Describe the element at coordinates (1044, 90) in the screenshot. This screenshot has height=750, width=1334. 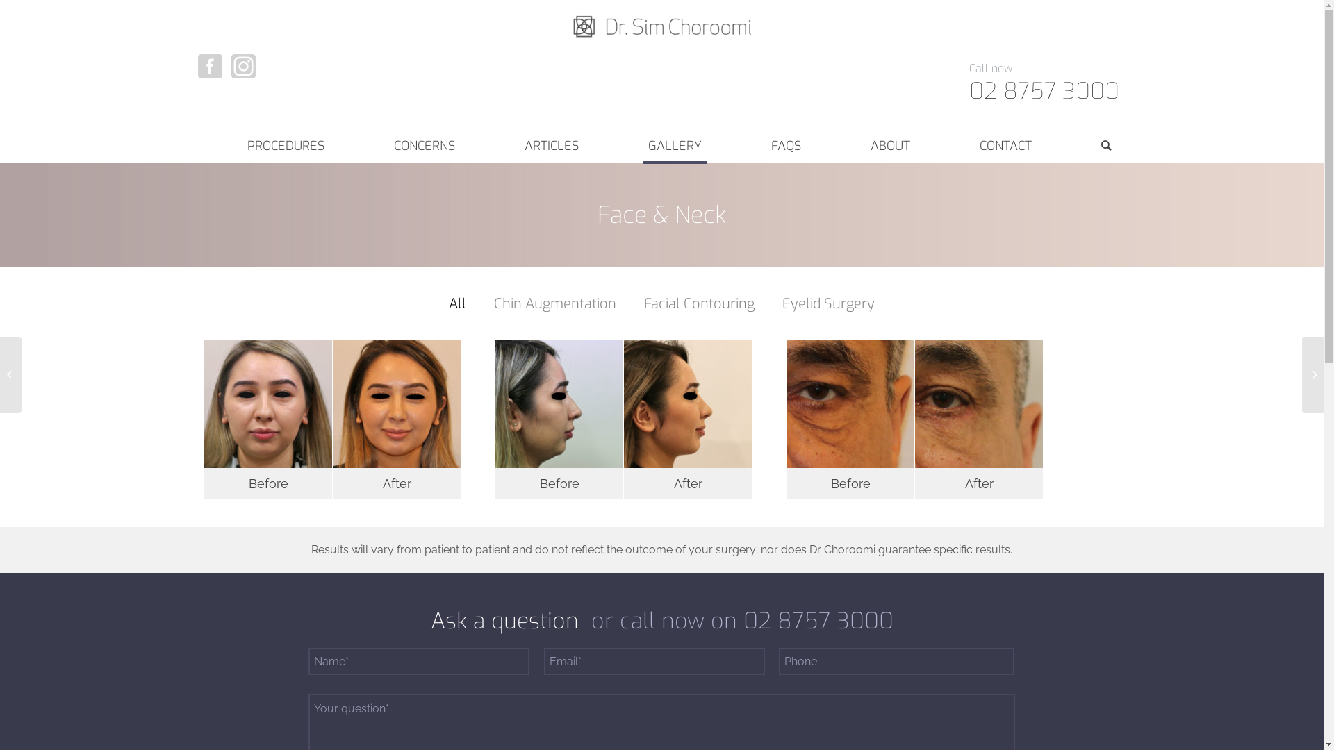
I see `02 8757 3000` at that location.